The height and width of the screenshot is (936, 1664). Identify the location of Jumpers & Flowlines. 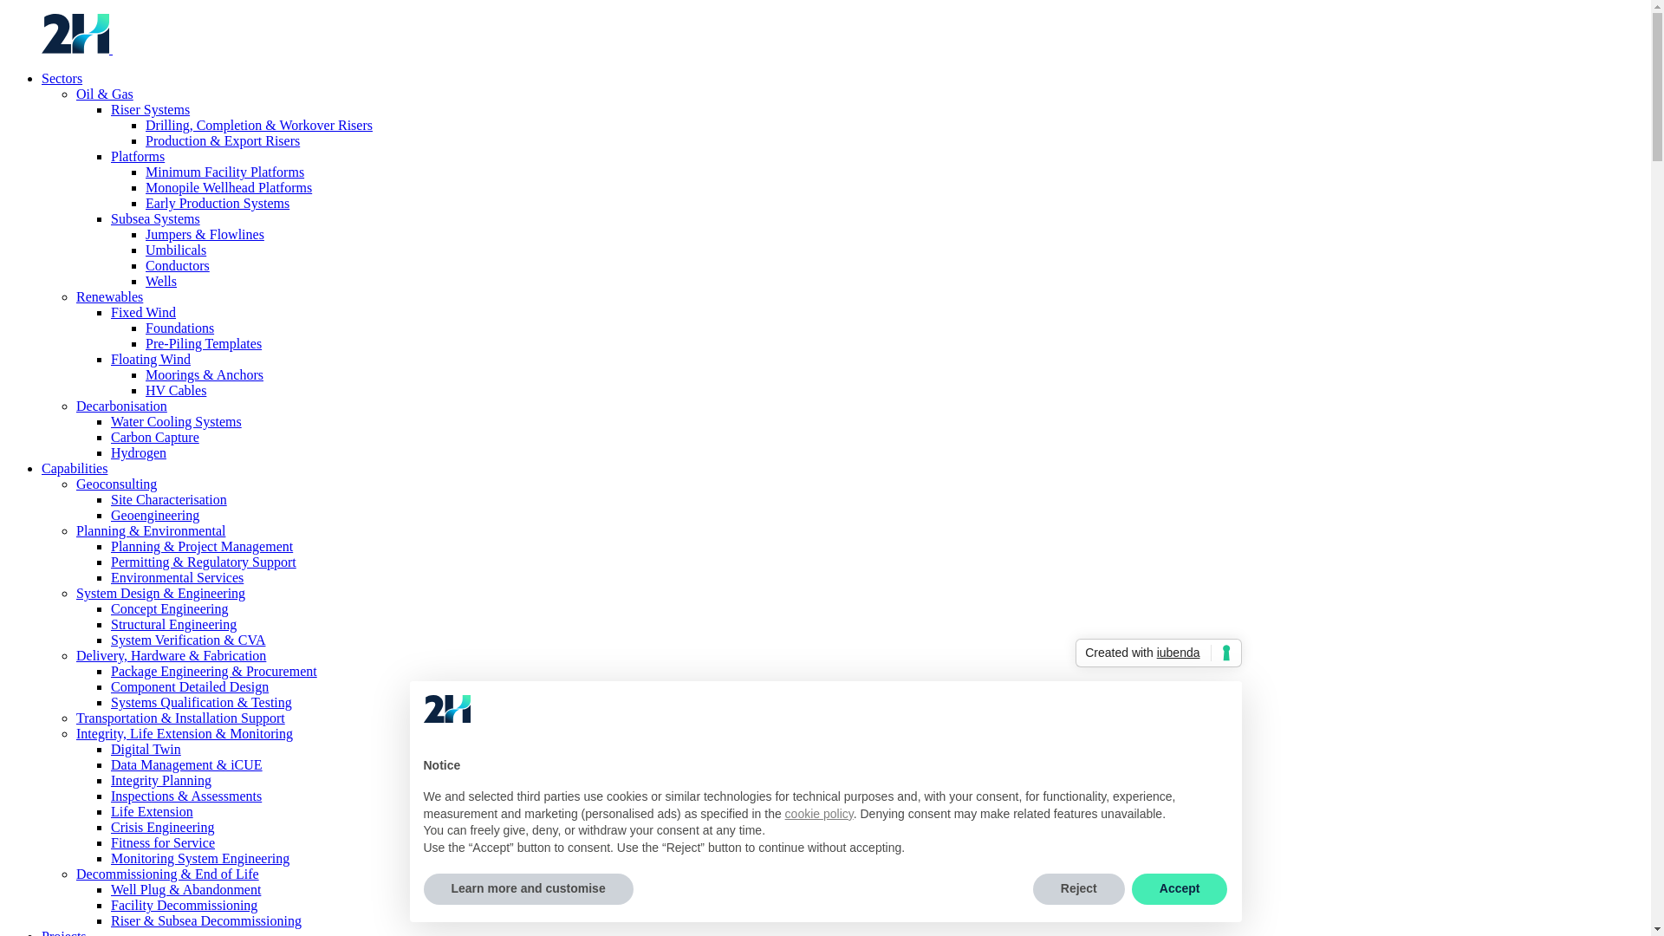
(205, 234).